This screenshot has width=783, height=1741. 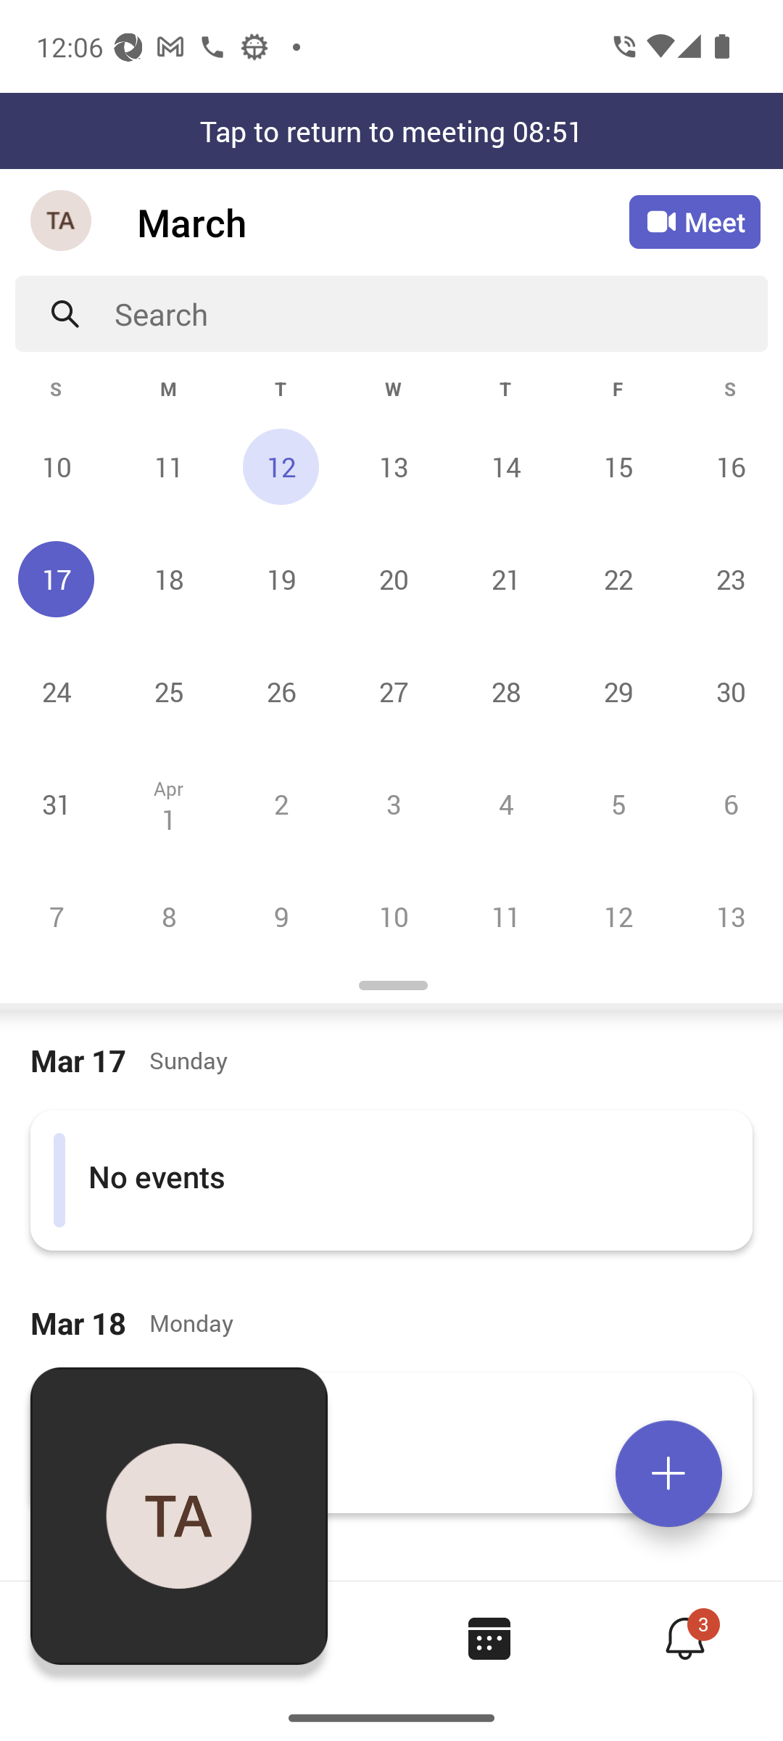 I want to click on Tuesday, April 9 9, so click(x=281, y=916).